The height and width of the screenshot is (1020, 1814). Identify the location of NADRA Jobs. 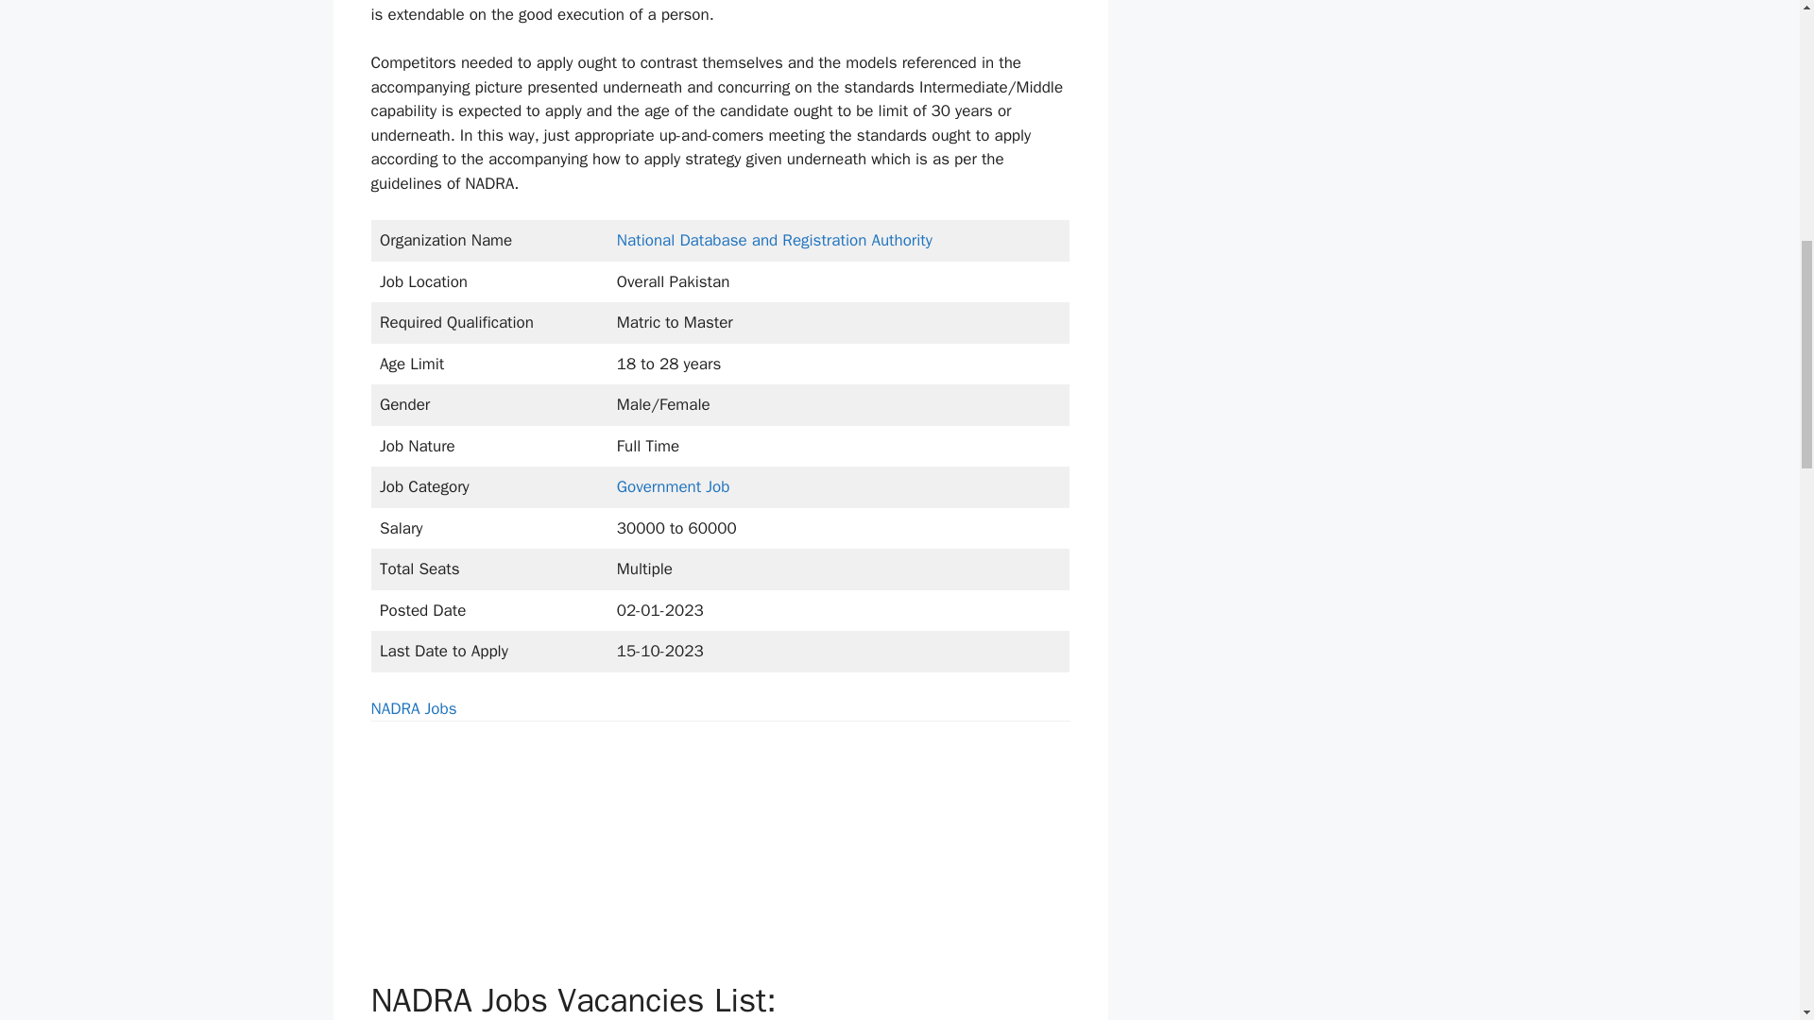
(413, 708).